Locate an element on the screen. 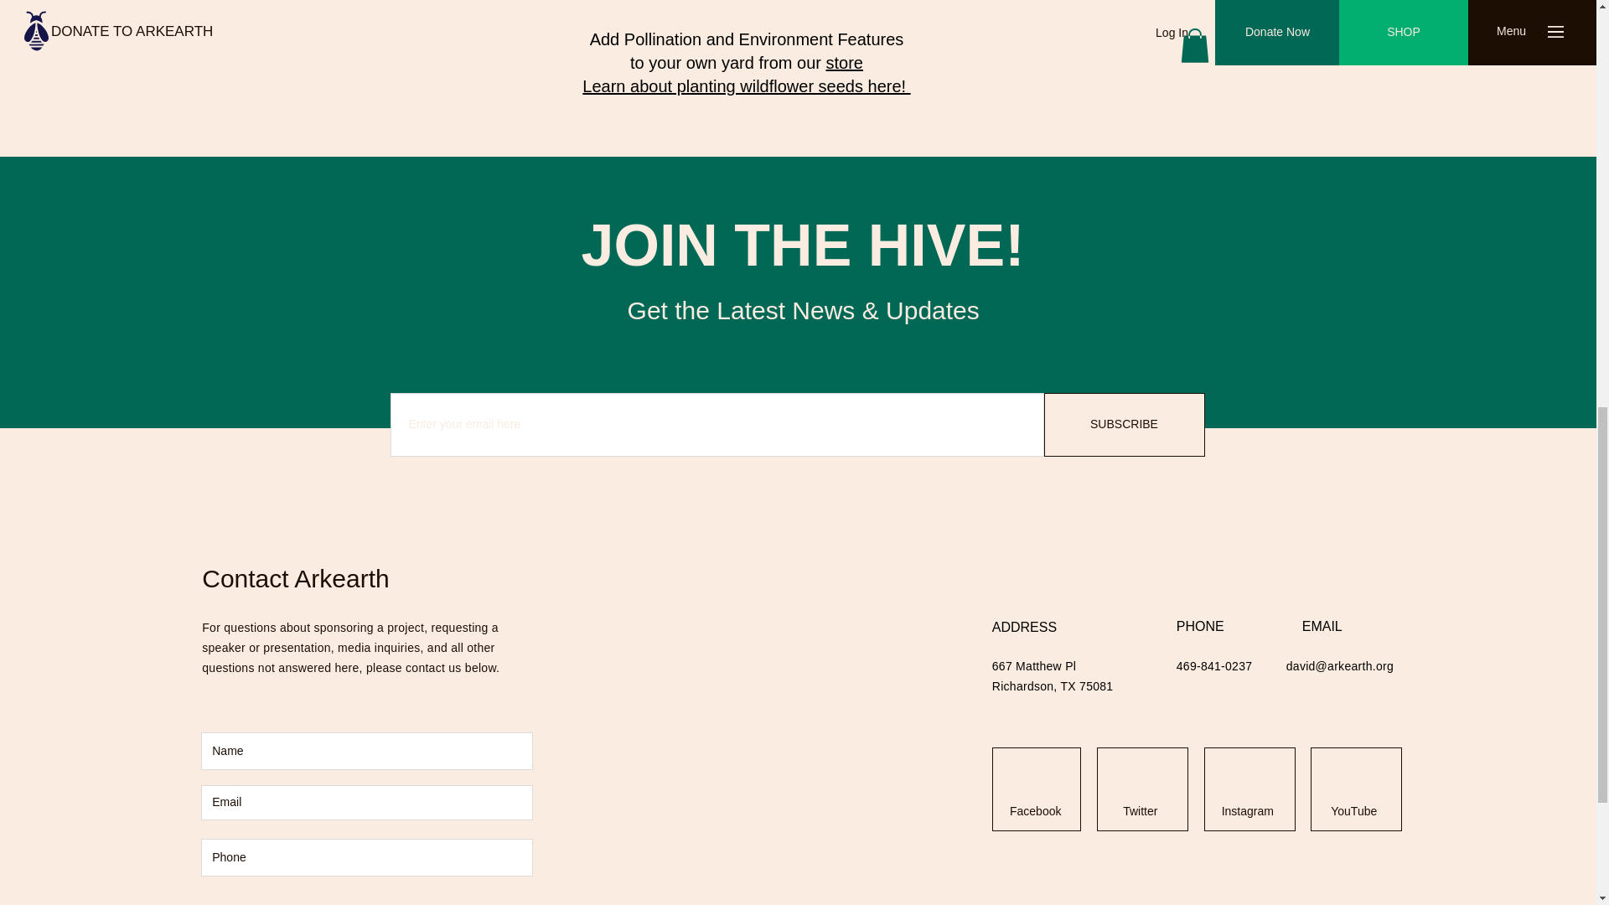  Facebook is located at coordinates (1035, 812).